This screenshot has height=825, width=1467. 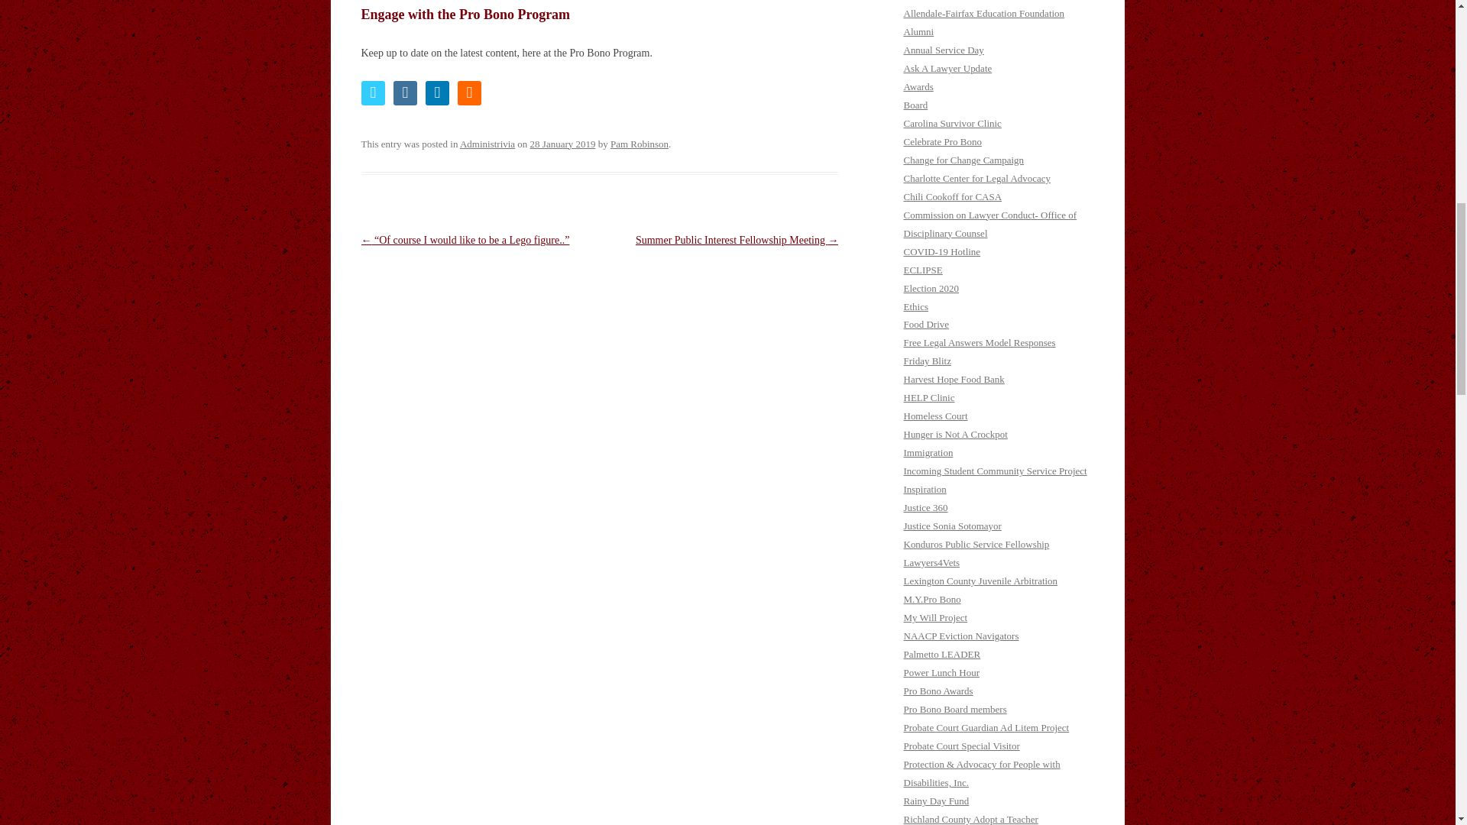 What do you see at coordinates (639, 144) in the screenshot?
I see `View all posts by Pam Robinson` at bounding box center [639, 144].